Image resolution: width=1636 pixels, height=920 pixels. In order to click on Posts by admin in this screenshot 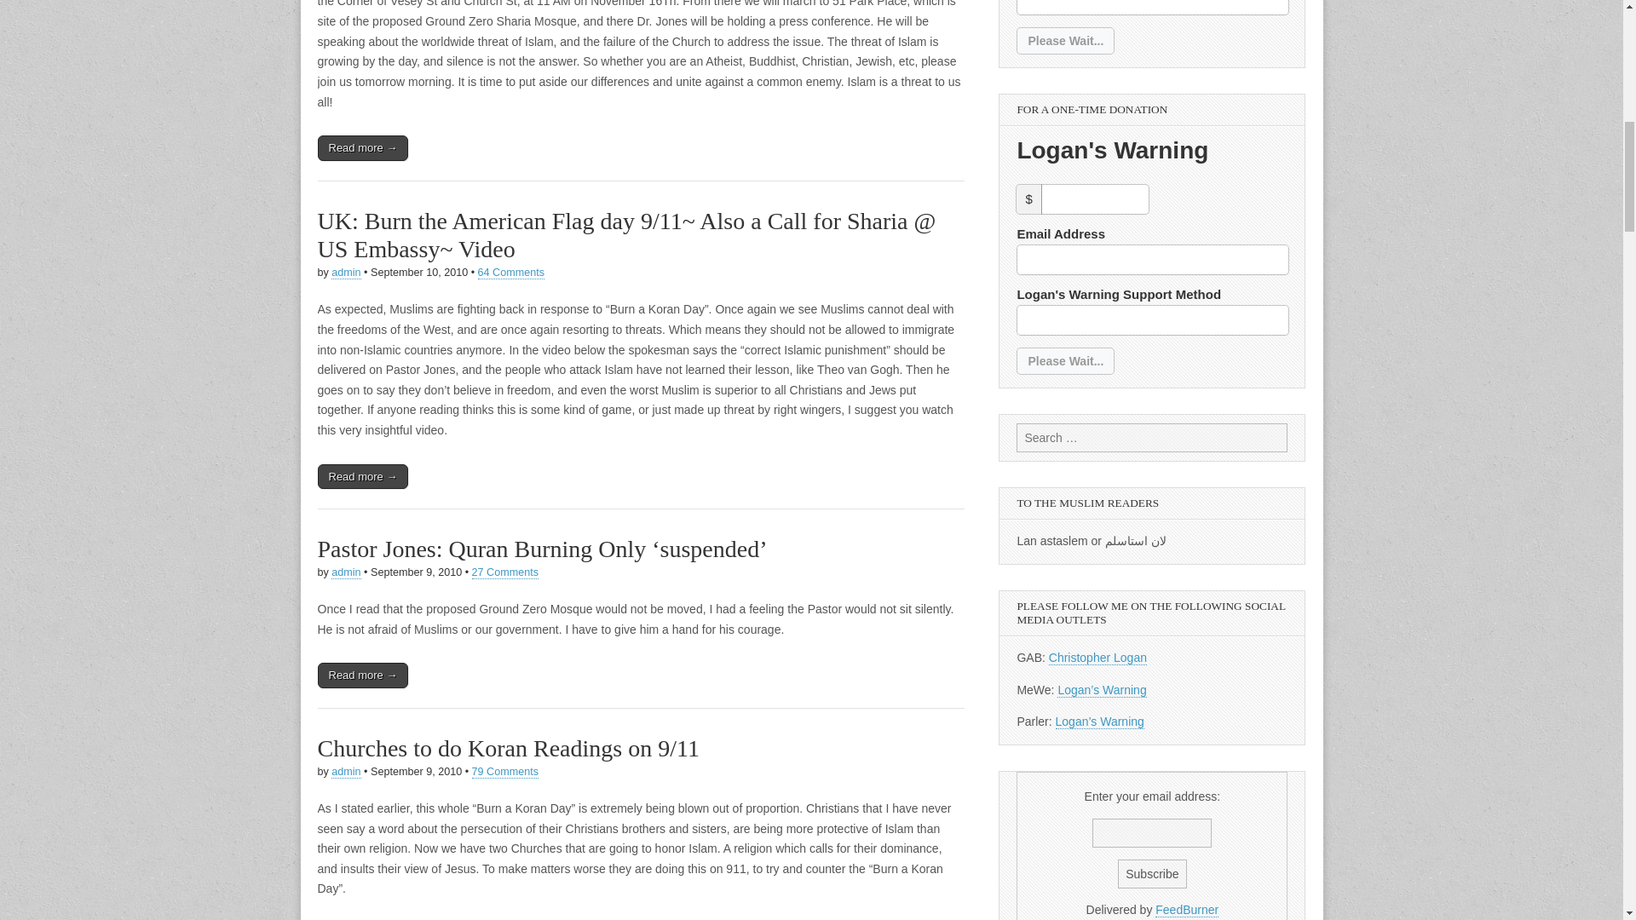, I will do `click(346, 572)`.